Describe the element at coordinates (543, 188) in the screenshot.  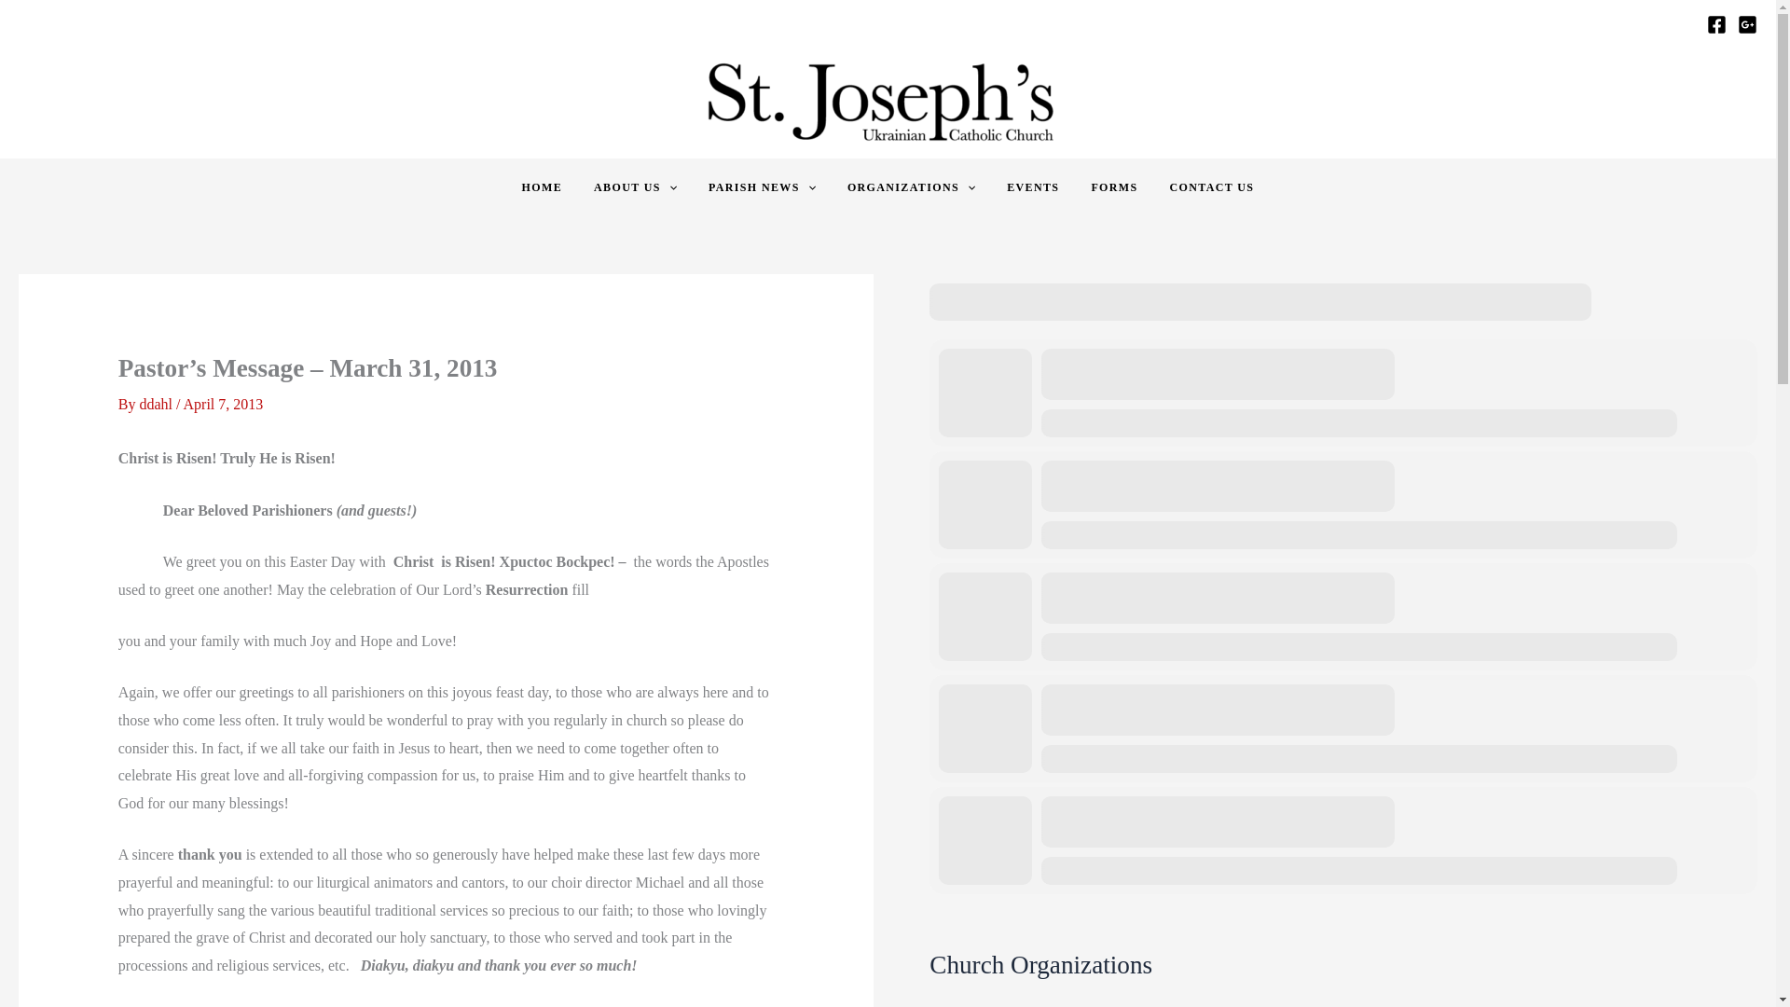
I see `HOME` at that location.